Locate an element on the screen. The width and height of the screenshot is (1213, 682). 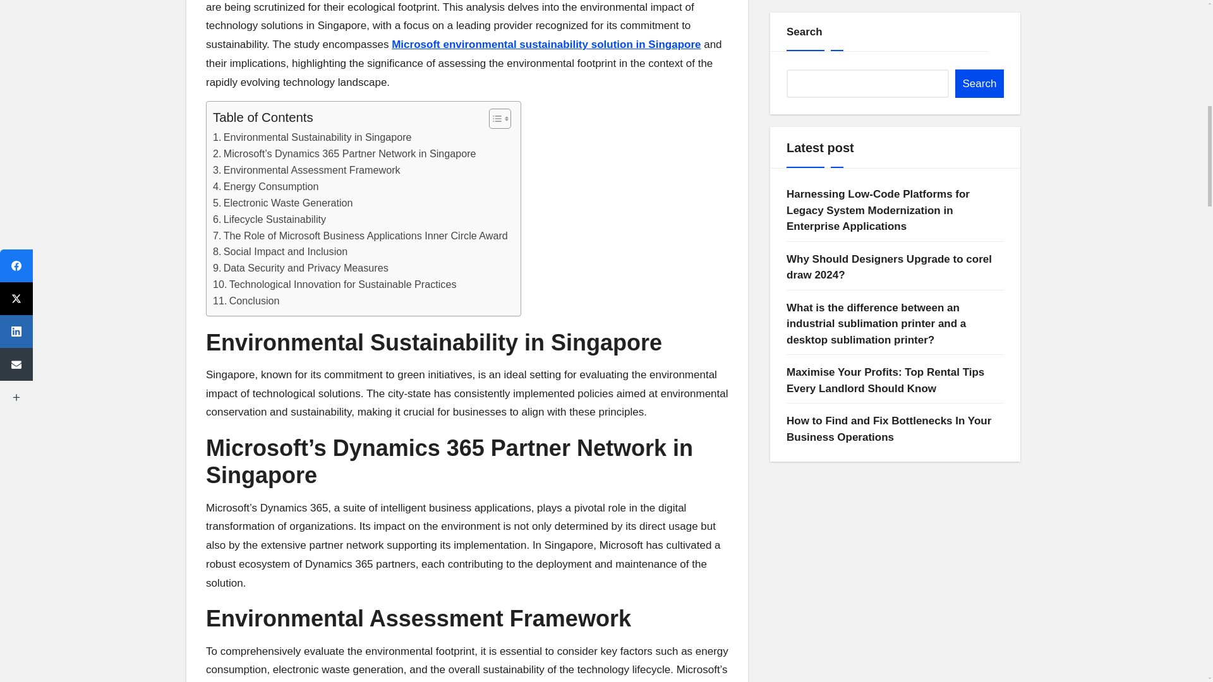
Data Security and Privacy Measures is located at coordinates (301, 268).